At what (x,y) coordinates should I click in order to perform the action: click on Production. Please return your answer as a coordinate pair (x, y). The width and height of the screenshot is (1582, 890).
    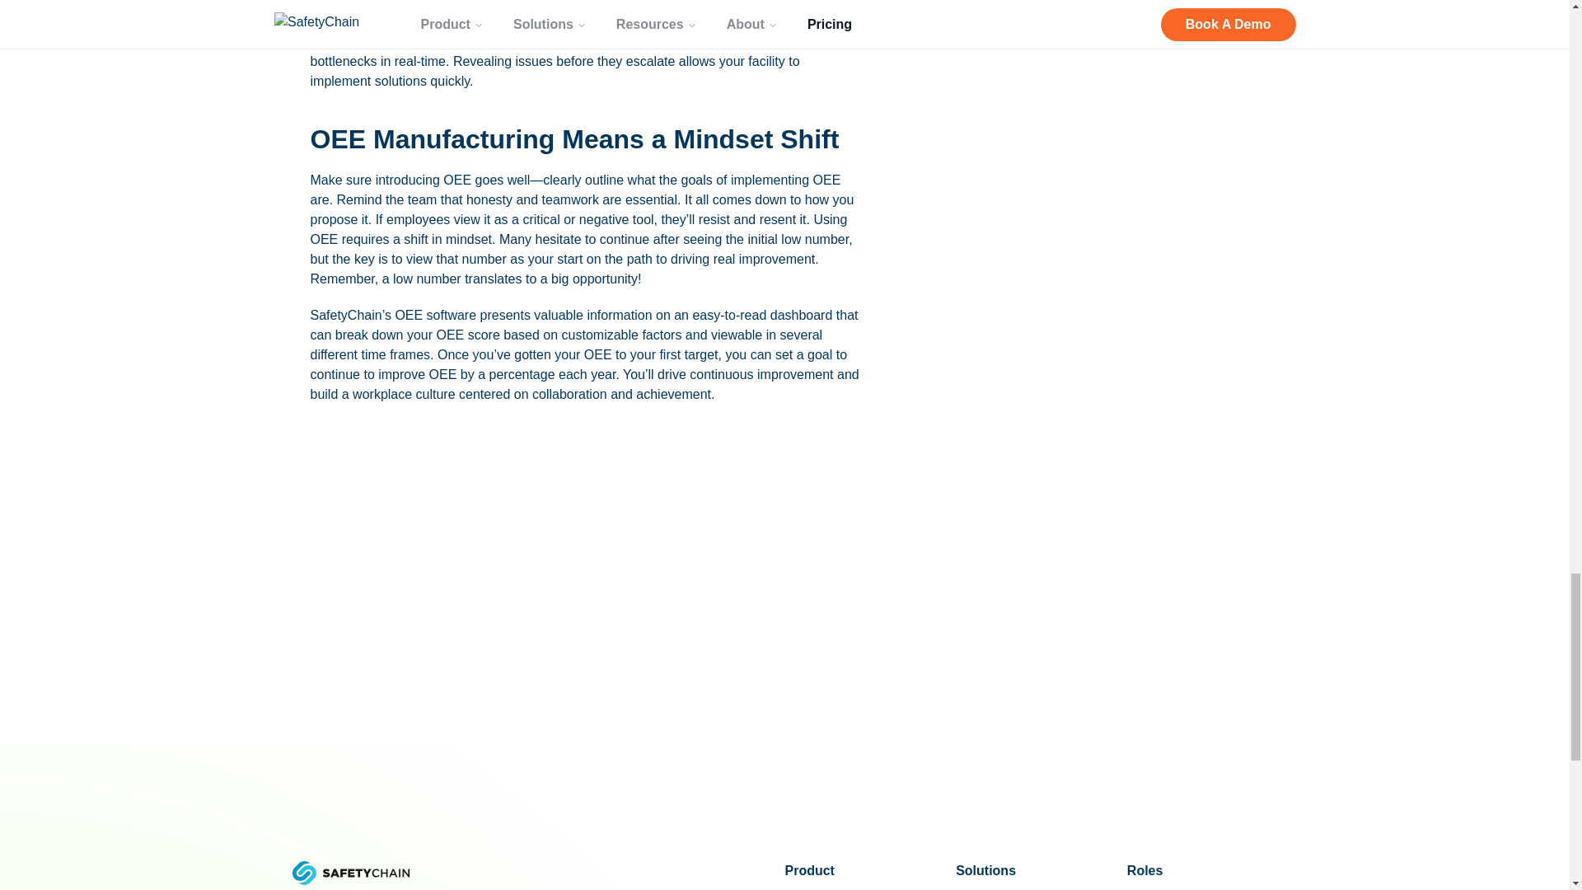
    Looking at the image, I should click on (1203, 771).